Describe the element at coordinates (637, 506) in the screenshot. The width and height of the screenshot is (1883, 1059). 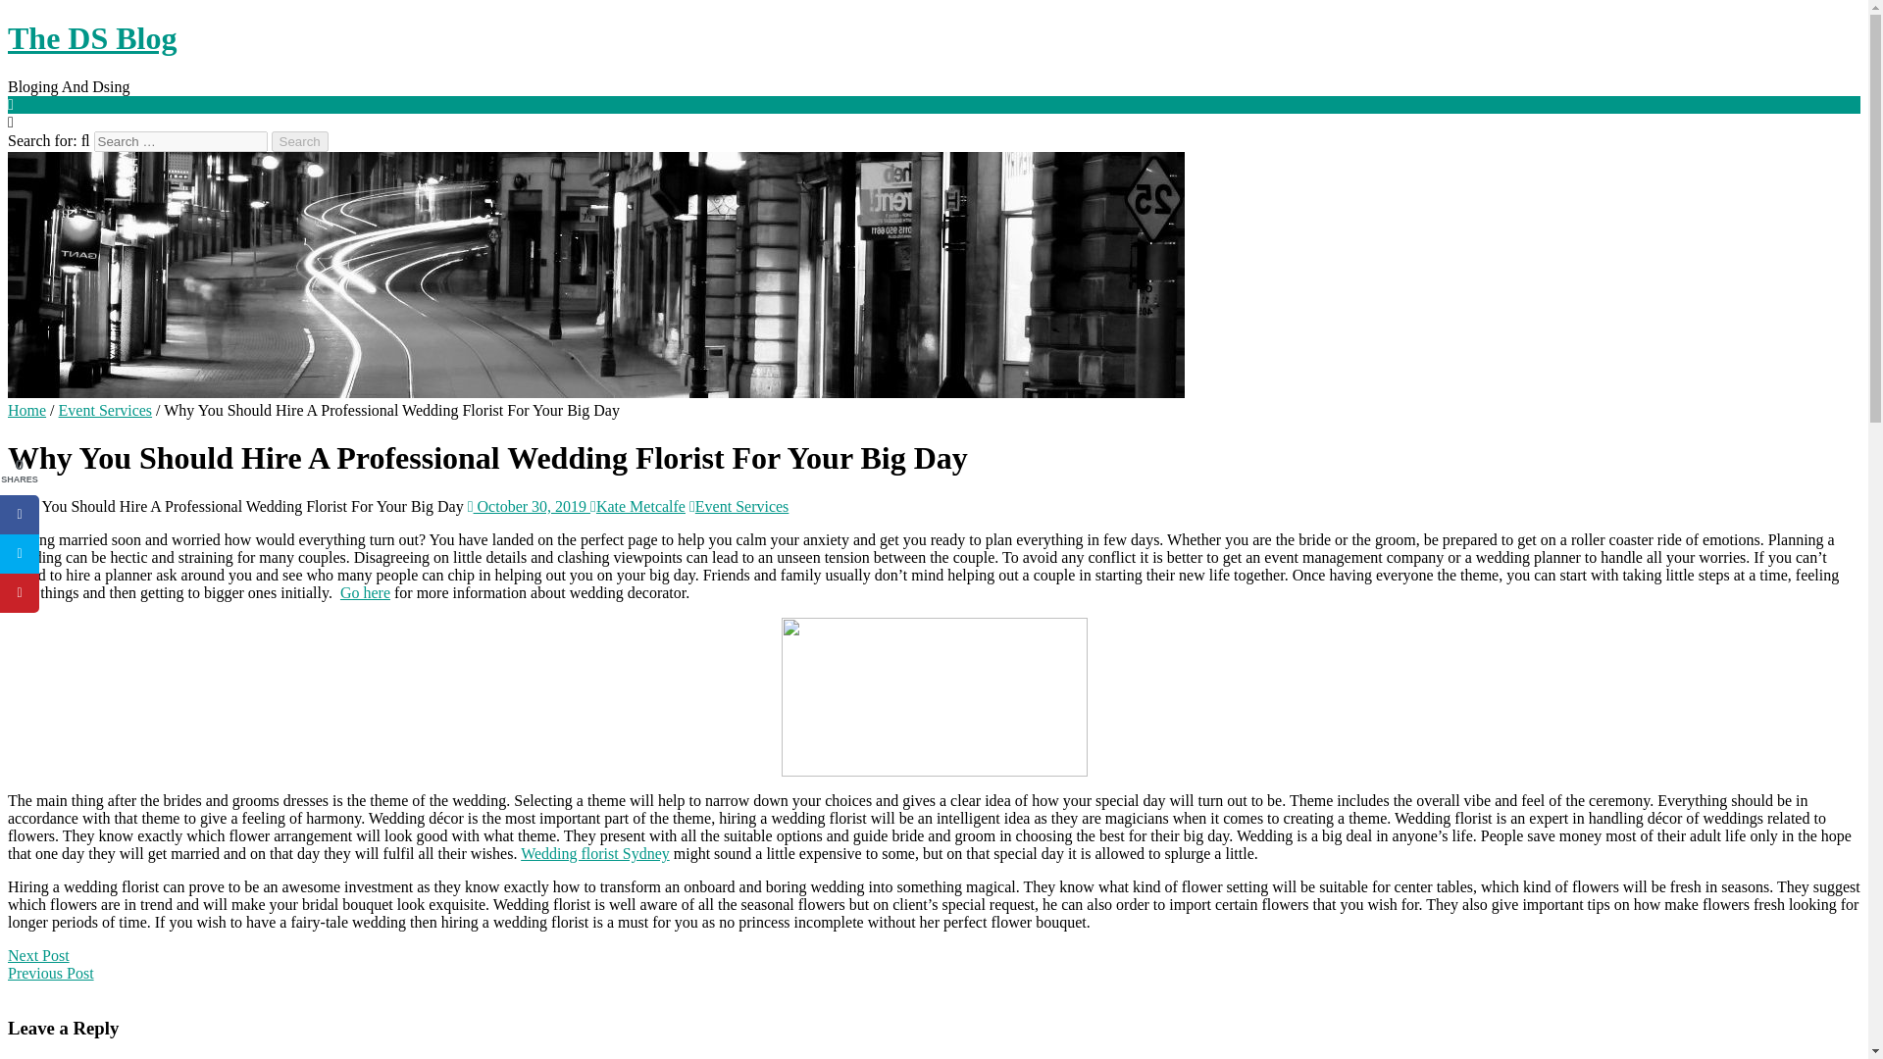
I see `Kate Metcalfe` at that location.